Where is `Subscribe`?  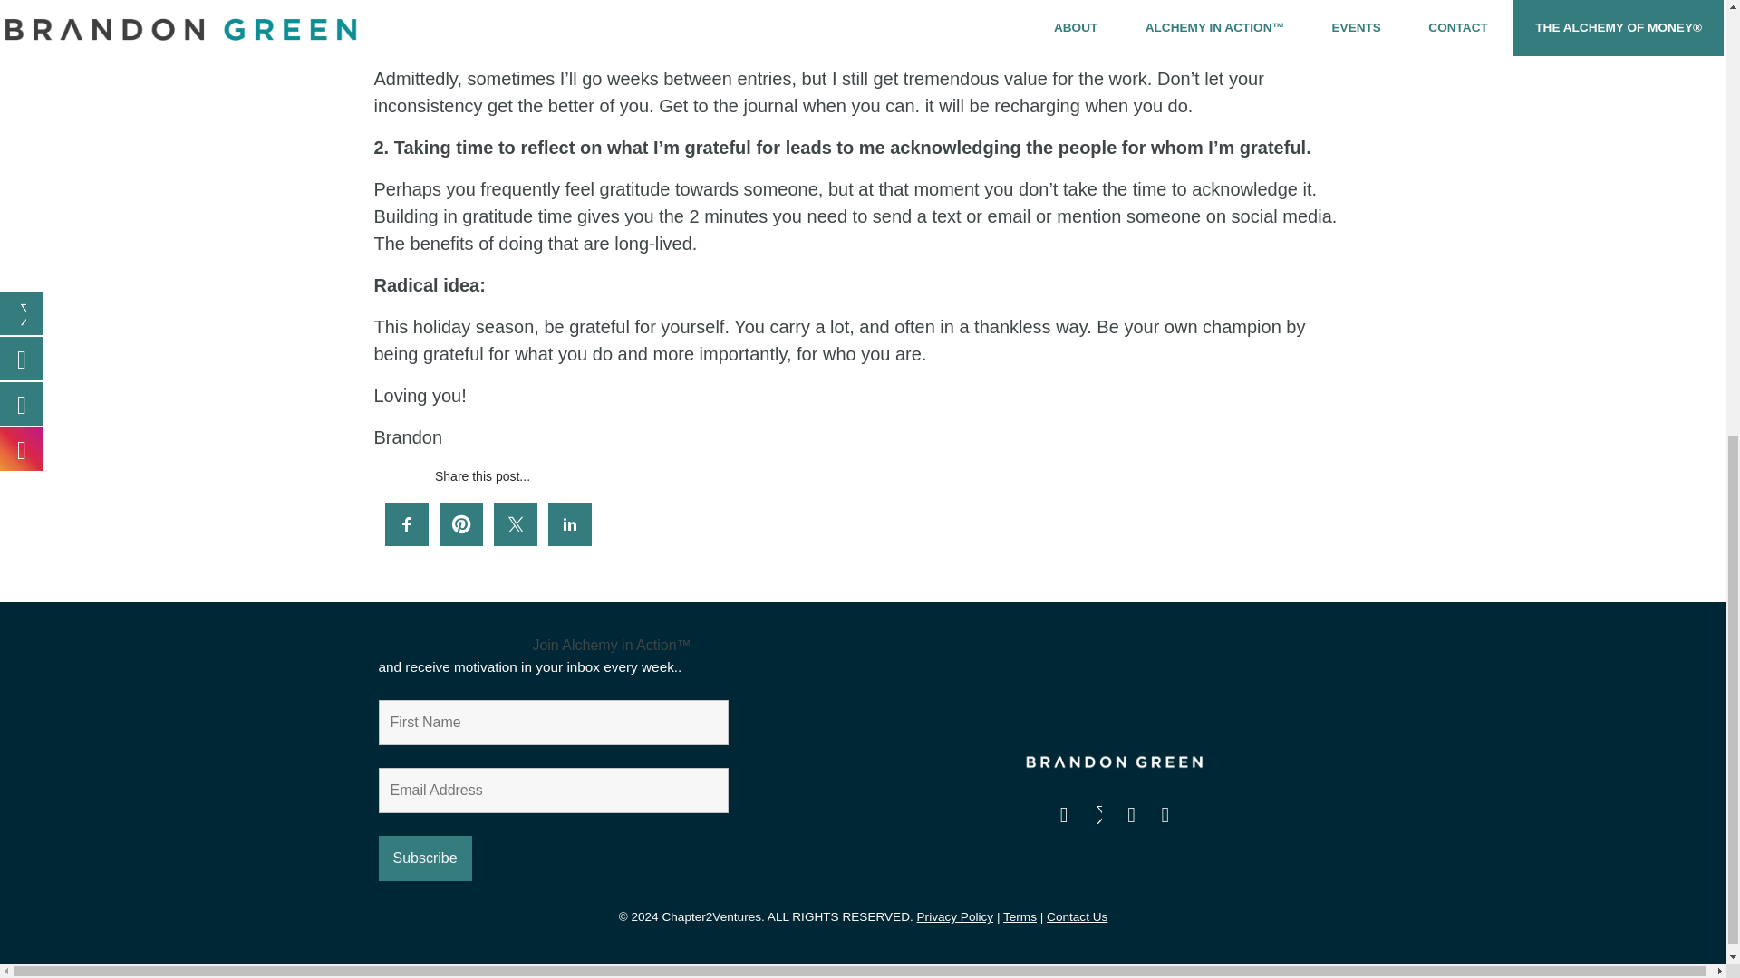 Subscribe is located at coordinates (425, 858).